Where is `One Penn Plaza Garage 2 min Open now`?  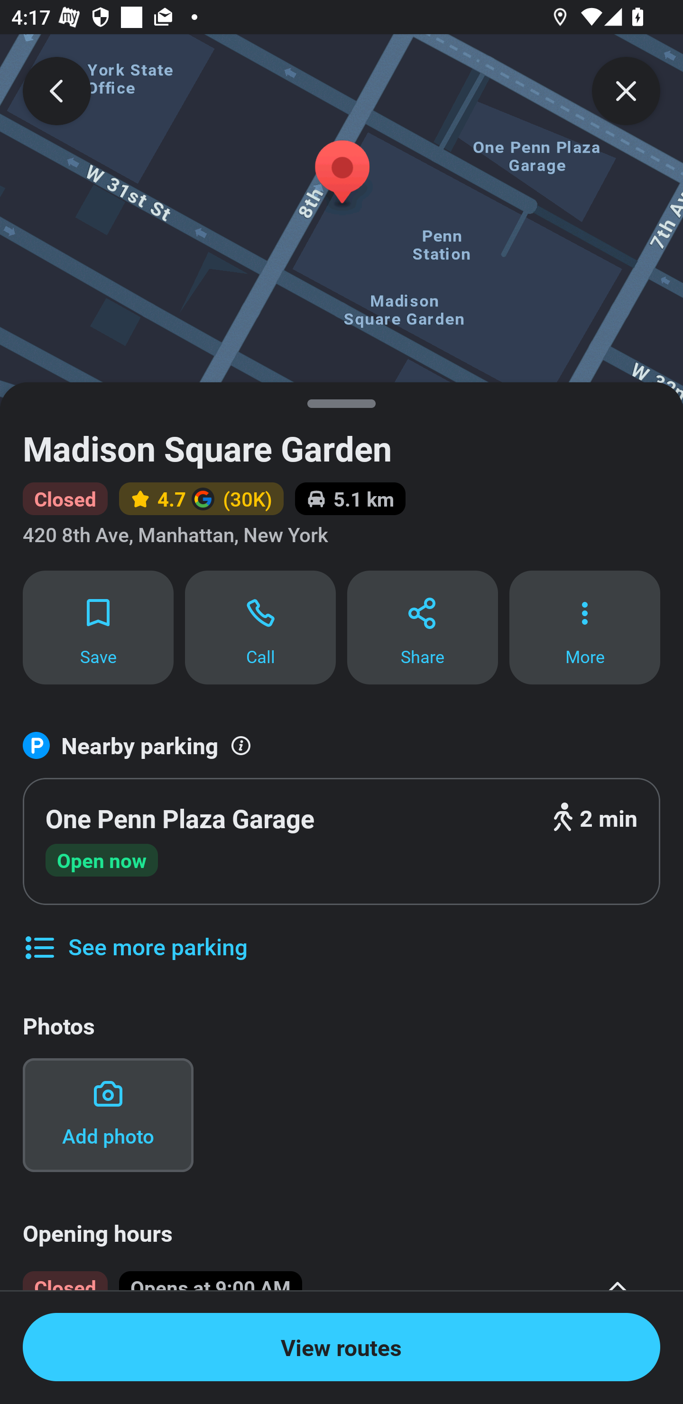 One Penn Plaza Garage 2 min Open now is located at coordinates (341, 841).